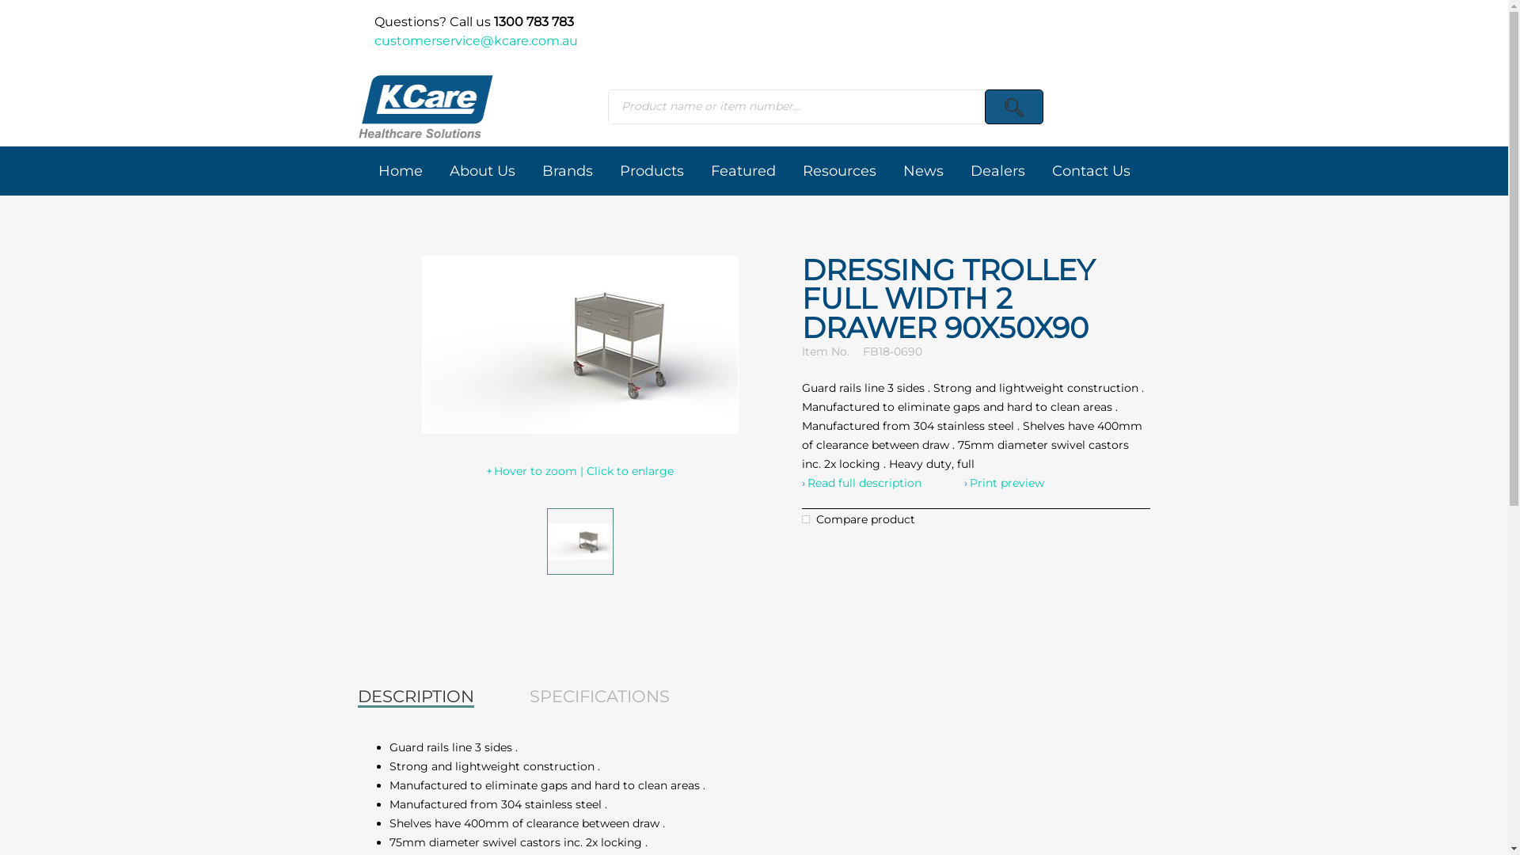 The height and width of the screenshot is (855, 1520). I want to click on Dealers, so click(997, 171).